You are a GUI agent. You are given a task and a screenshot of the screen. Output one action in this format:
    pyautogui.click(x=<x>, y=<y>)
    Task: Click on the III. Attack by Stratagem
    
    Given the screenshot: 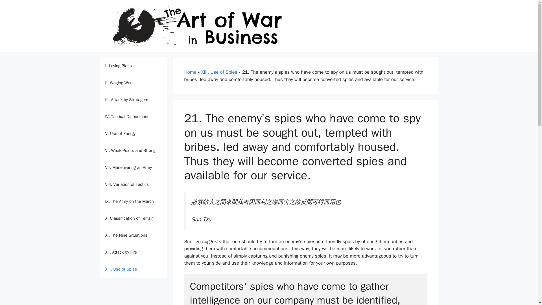 What is the action you would take?
    pyautogui.click(x=133, y=99)
    